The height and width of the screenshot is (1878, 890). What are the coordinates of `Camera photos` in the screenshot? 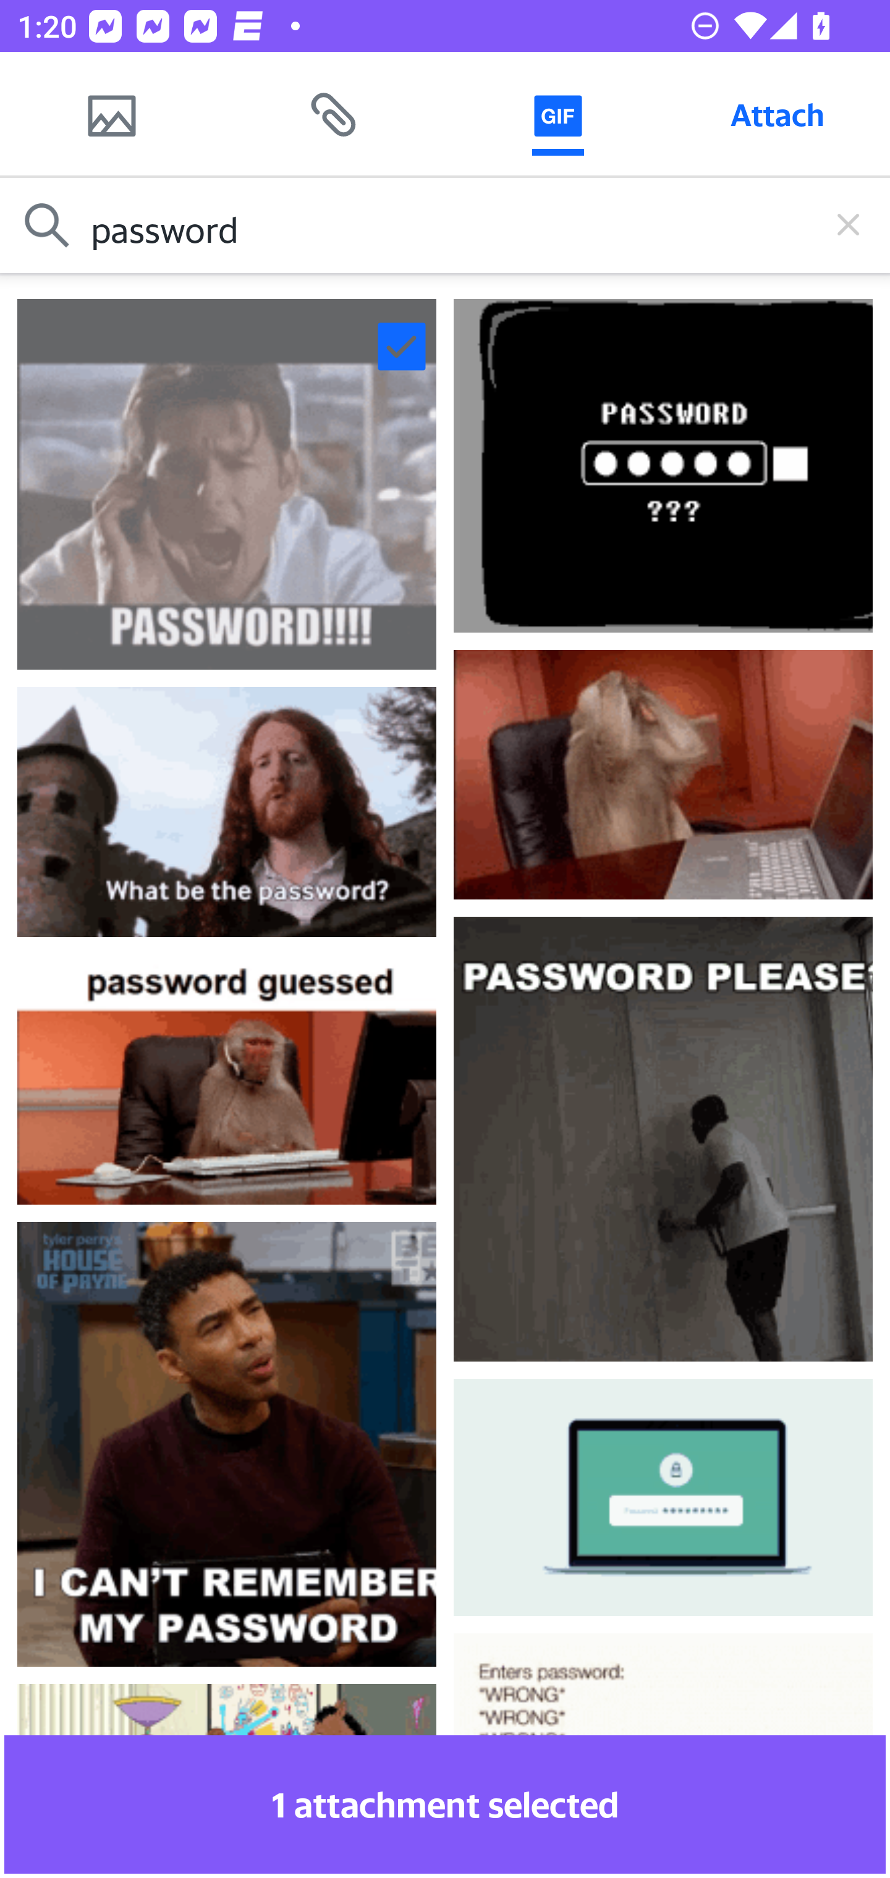 It's located at (111, 114).